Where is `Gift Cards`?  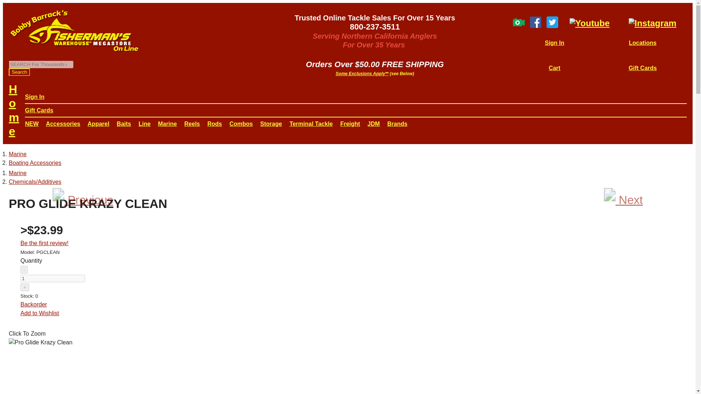
Gift Cards is located at coordinates (643, 68).